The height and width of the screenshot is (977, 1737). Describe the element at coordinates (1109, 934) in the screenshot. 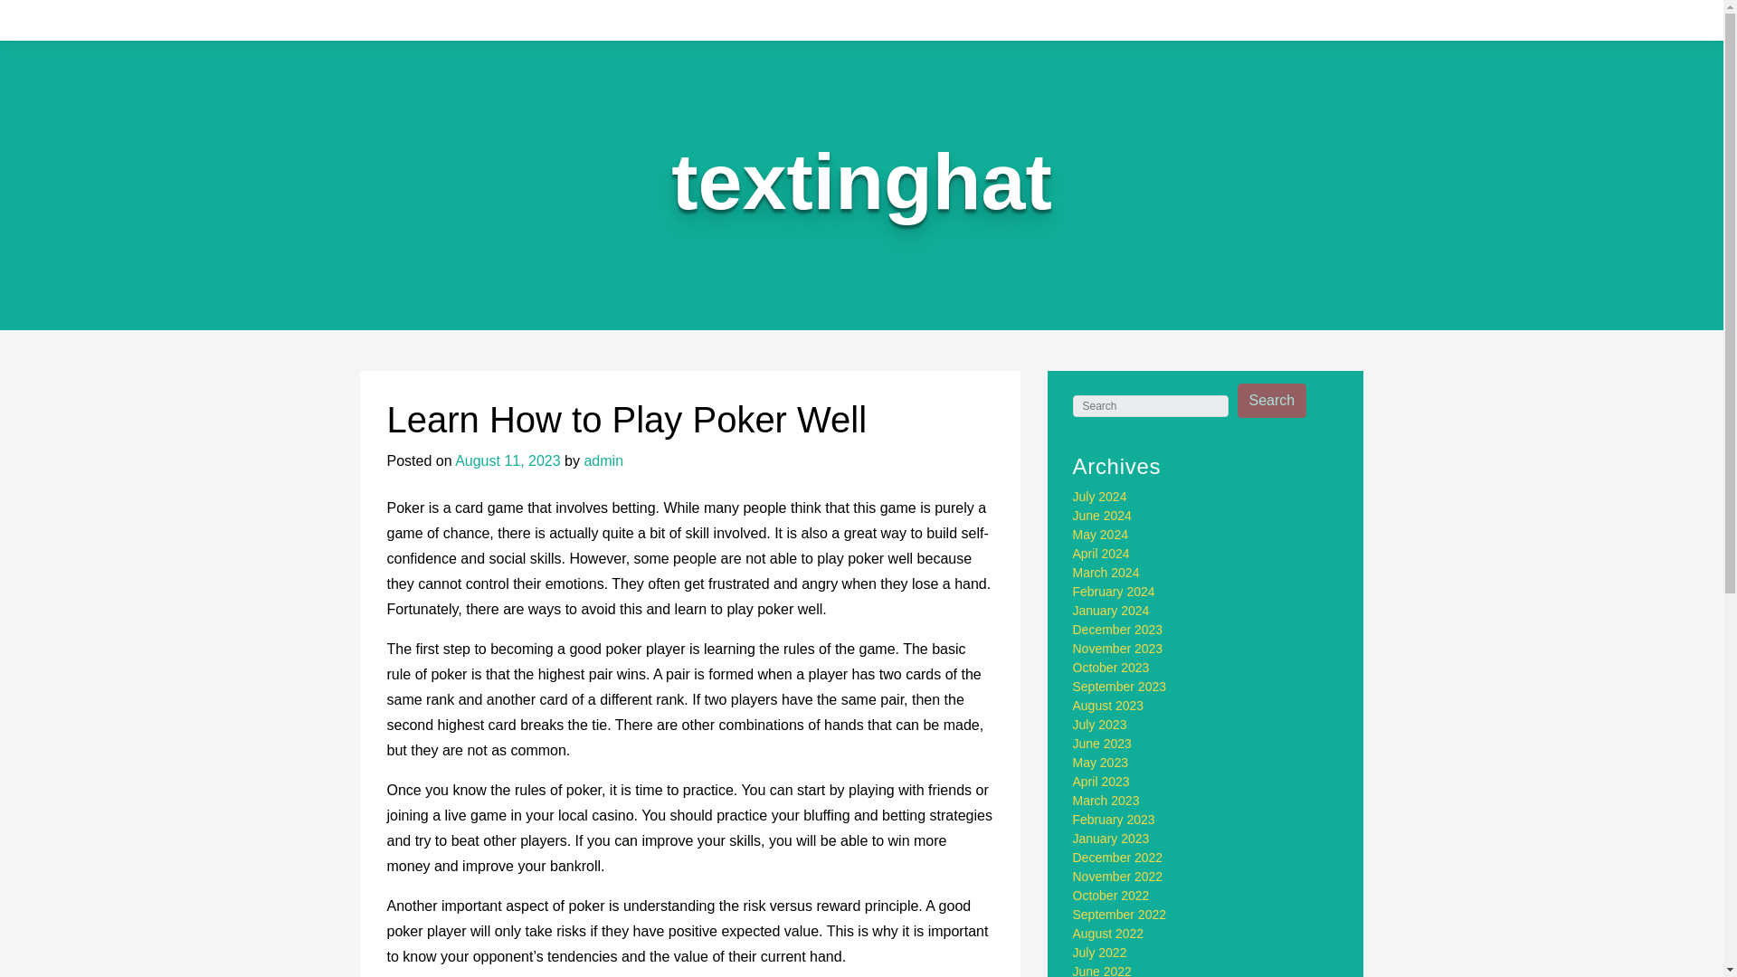

I see `August 2022` at that location.